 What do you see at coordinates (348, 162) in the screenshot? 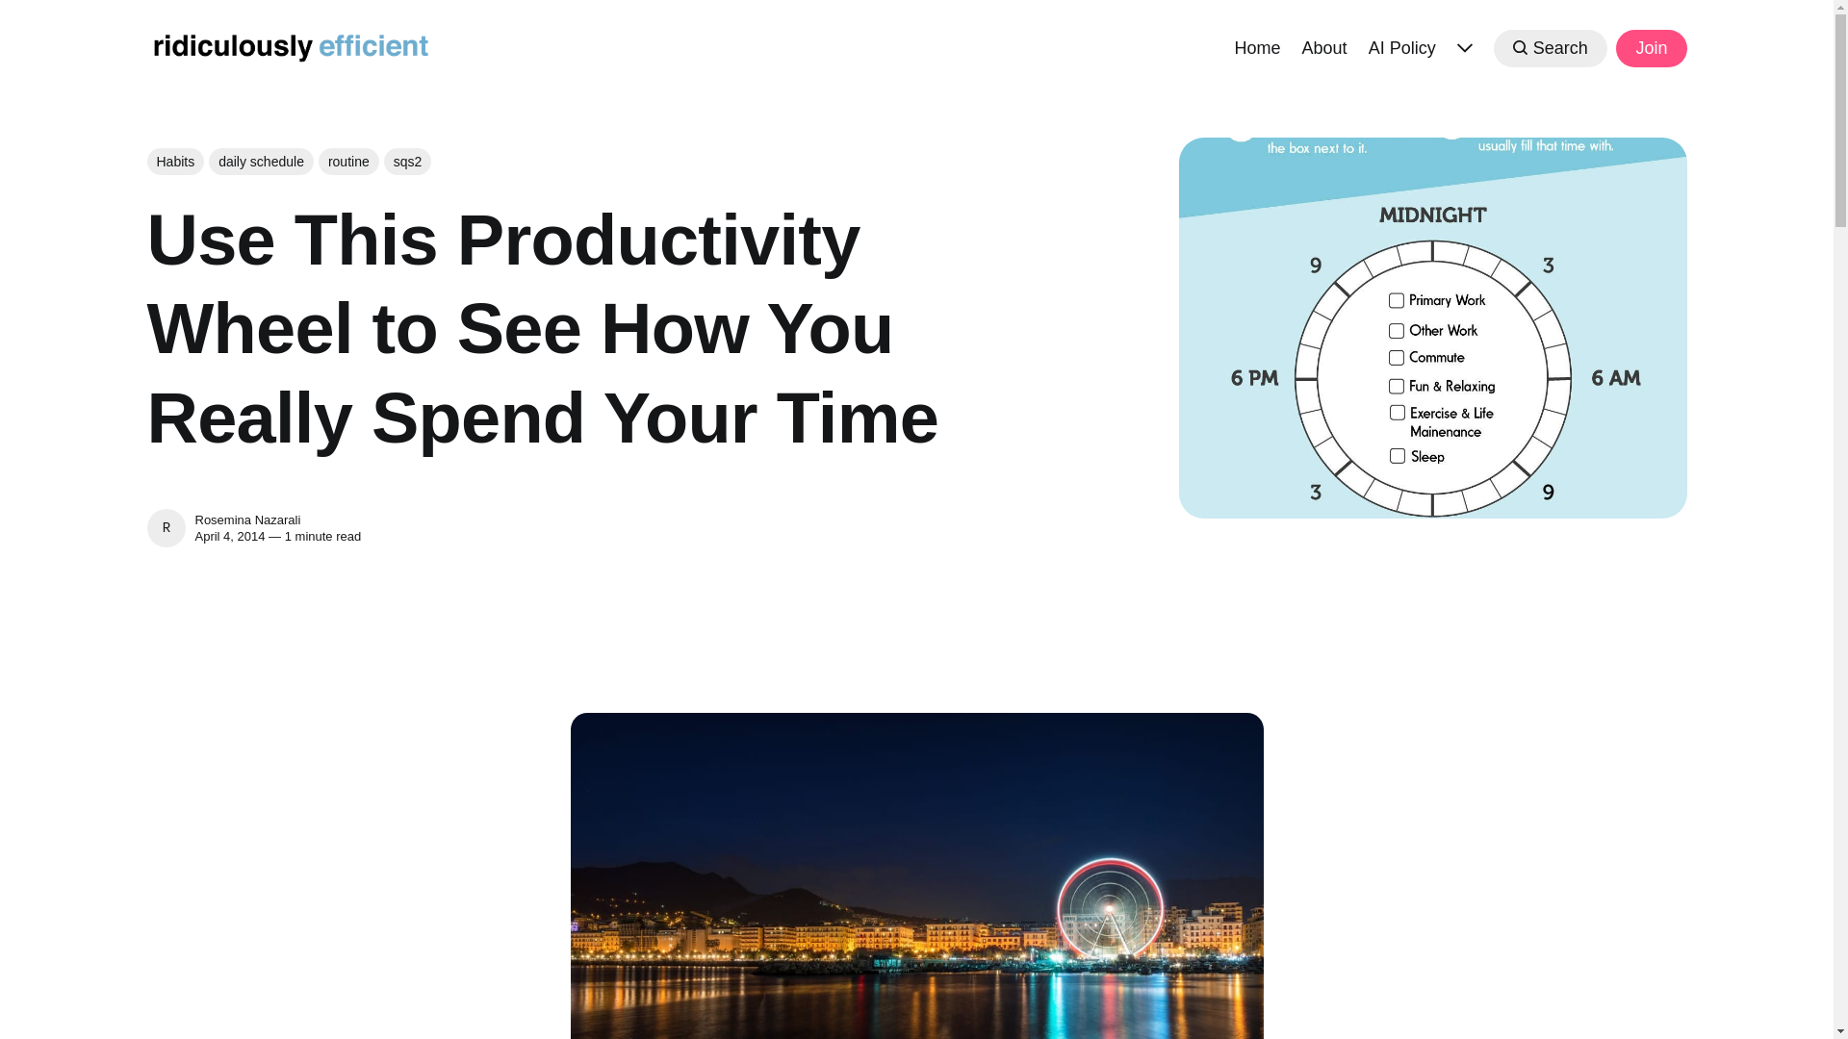
I see `routine` at bounding box center [348, 162].